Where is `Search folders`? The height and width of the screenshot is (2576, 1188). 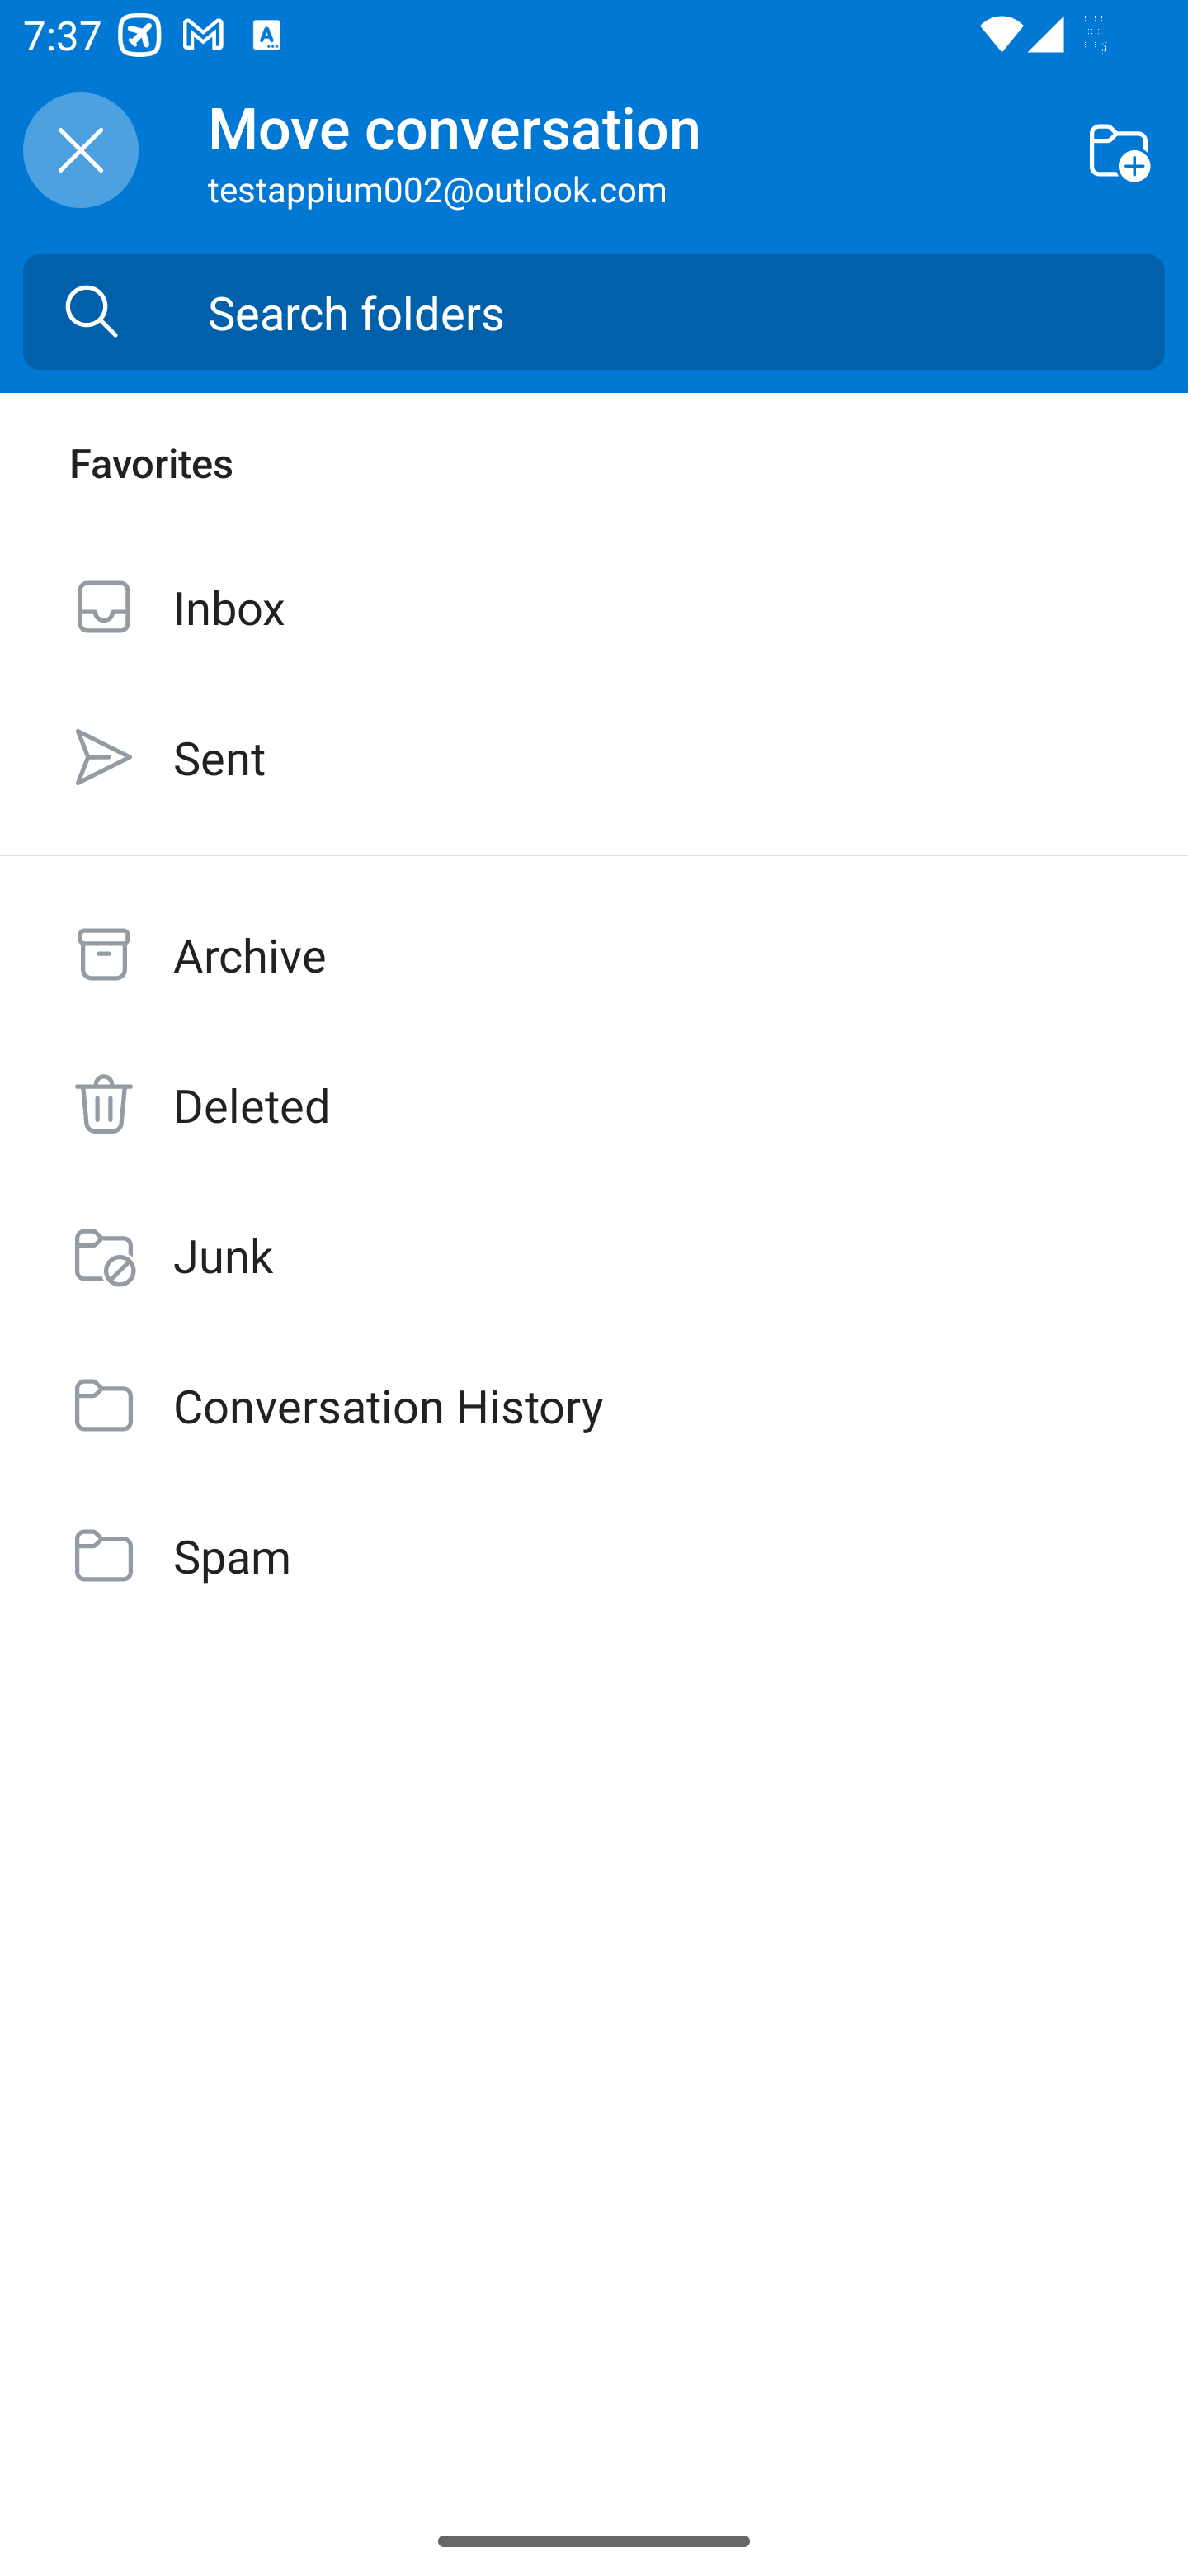 Search folders is located at coordinates (686, 312).